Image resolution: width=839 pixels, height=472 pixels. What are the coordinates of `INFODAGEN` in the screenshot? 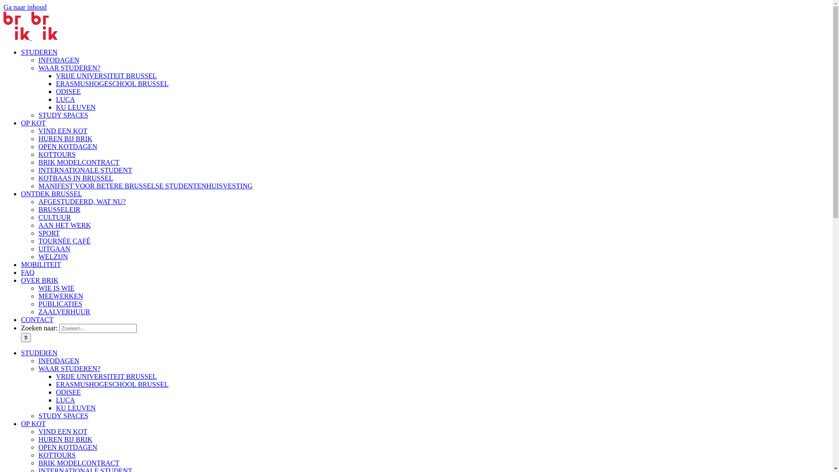 It's located at (59, 60).